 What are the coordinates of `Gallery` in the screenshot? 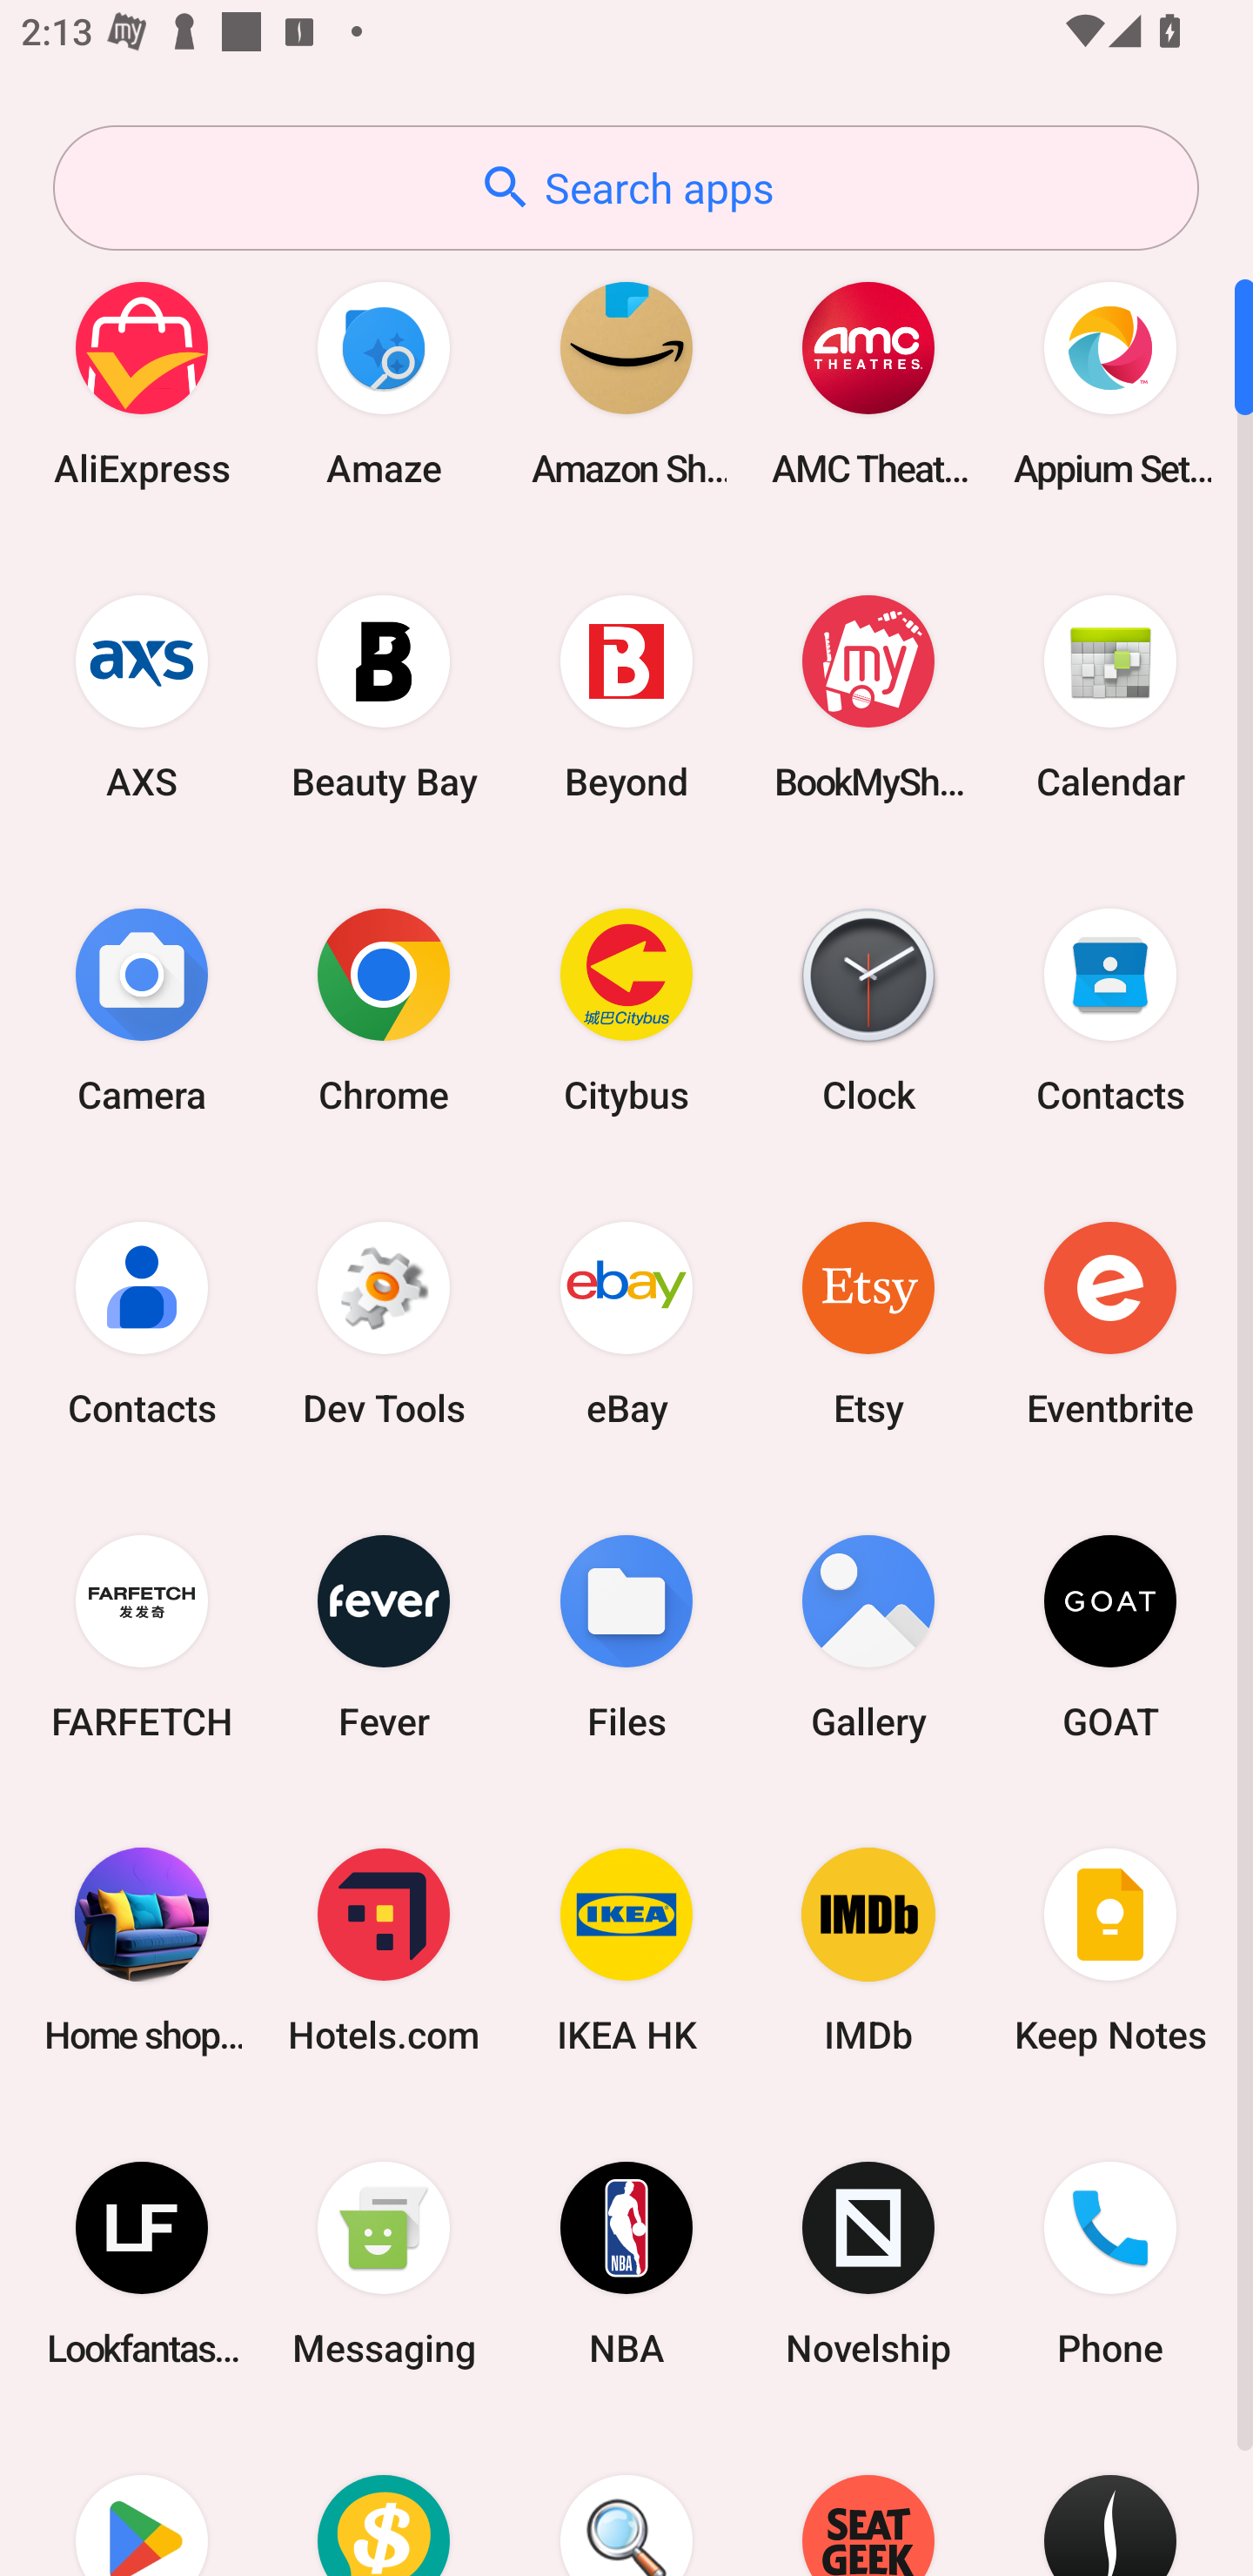 It's located at (868, 1636).